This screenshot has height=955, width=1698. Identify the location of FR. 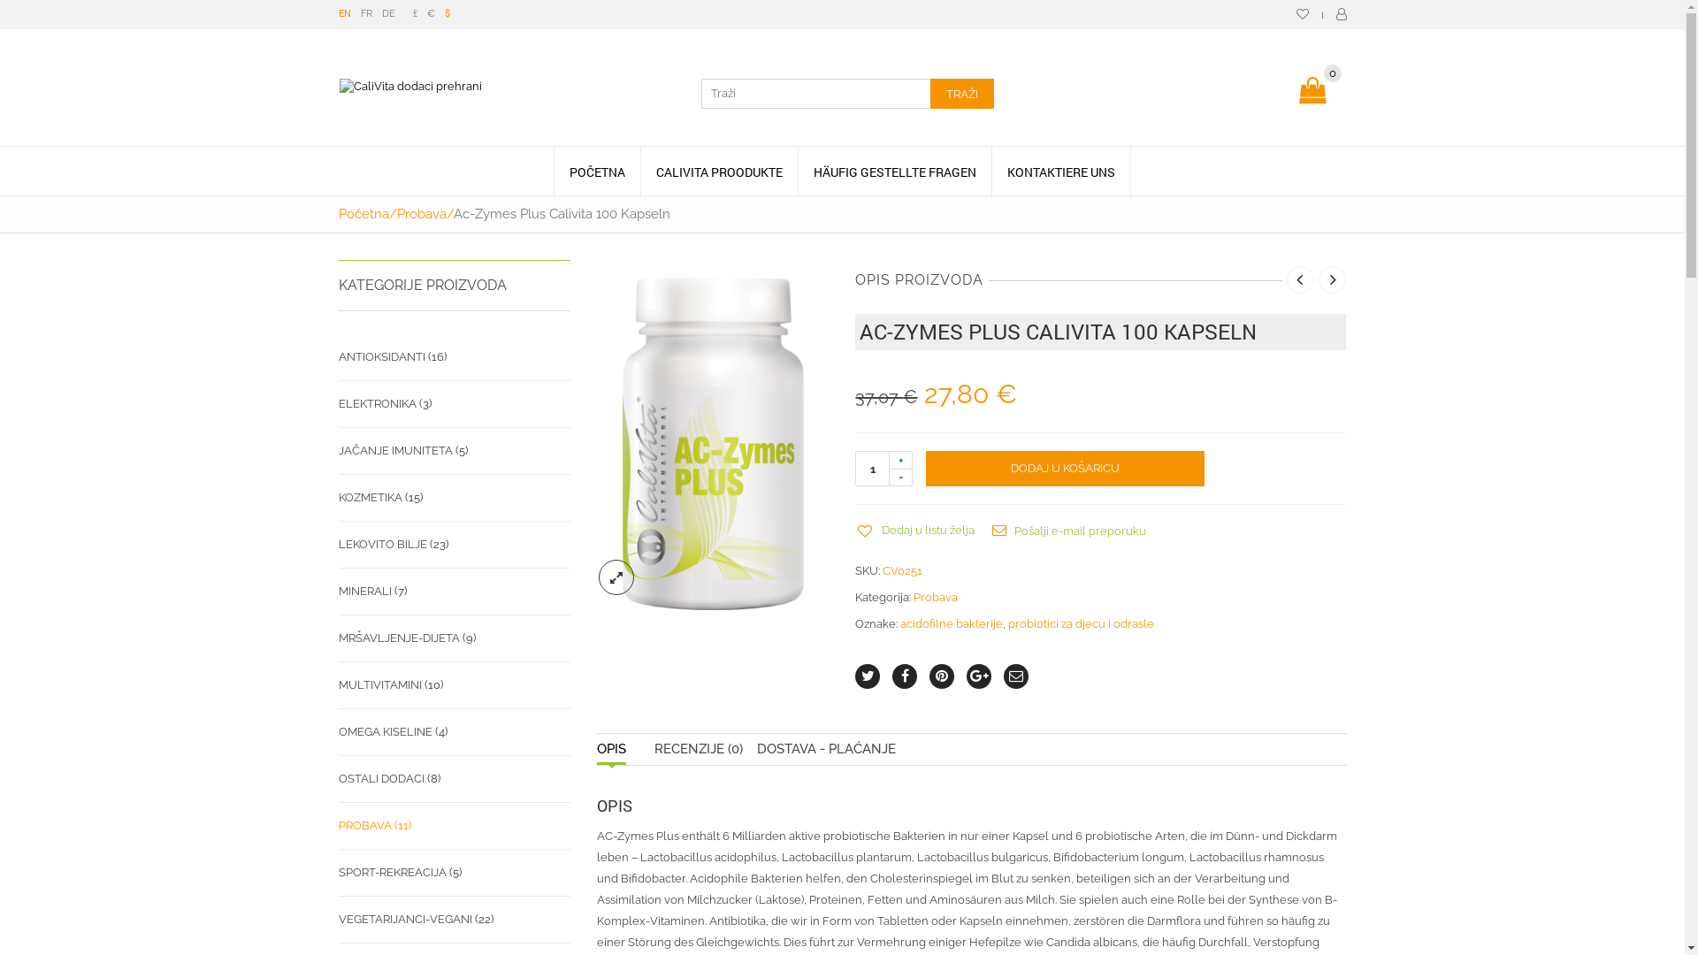
(366, 14).